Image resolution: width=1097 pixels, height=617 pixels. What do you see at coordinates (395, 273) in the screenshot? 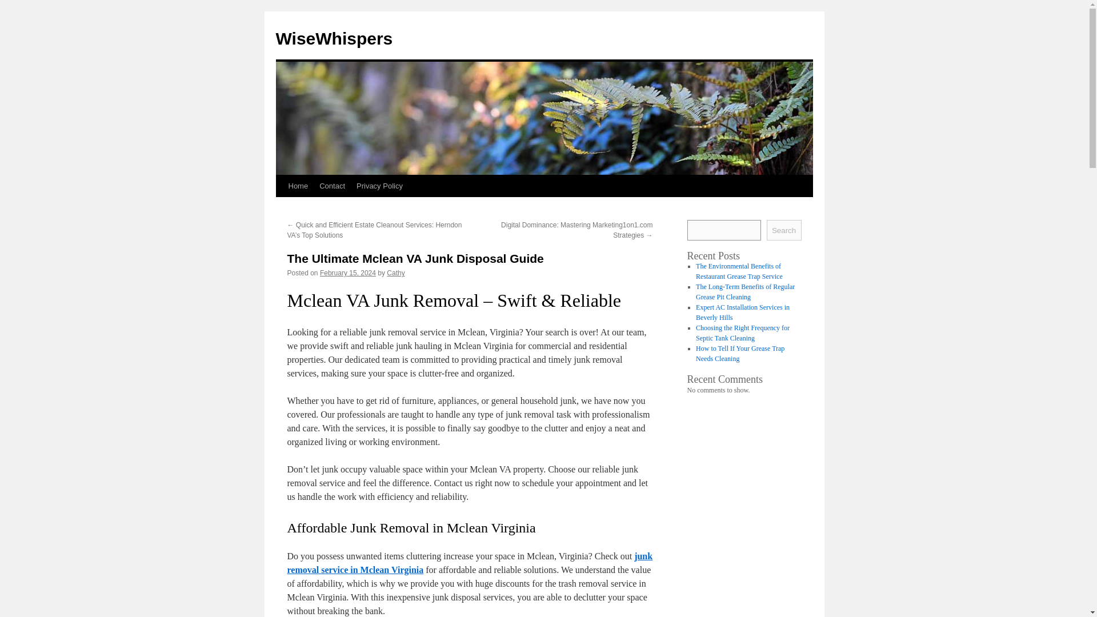
I see `Cathy` at bounding box center [395, 273].